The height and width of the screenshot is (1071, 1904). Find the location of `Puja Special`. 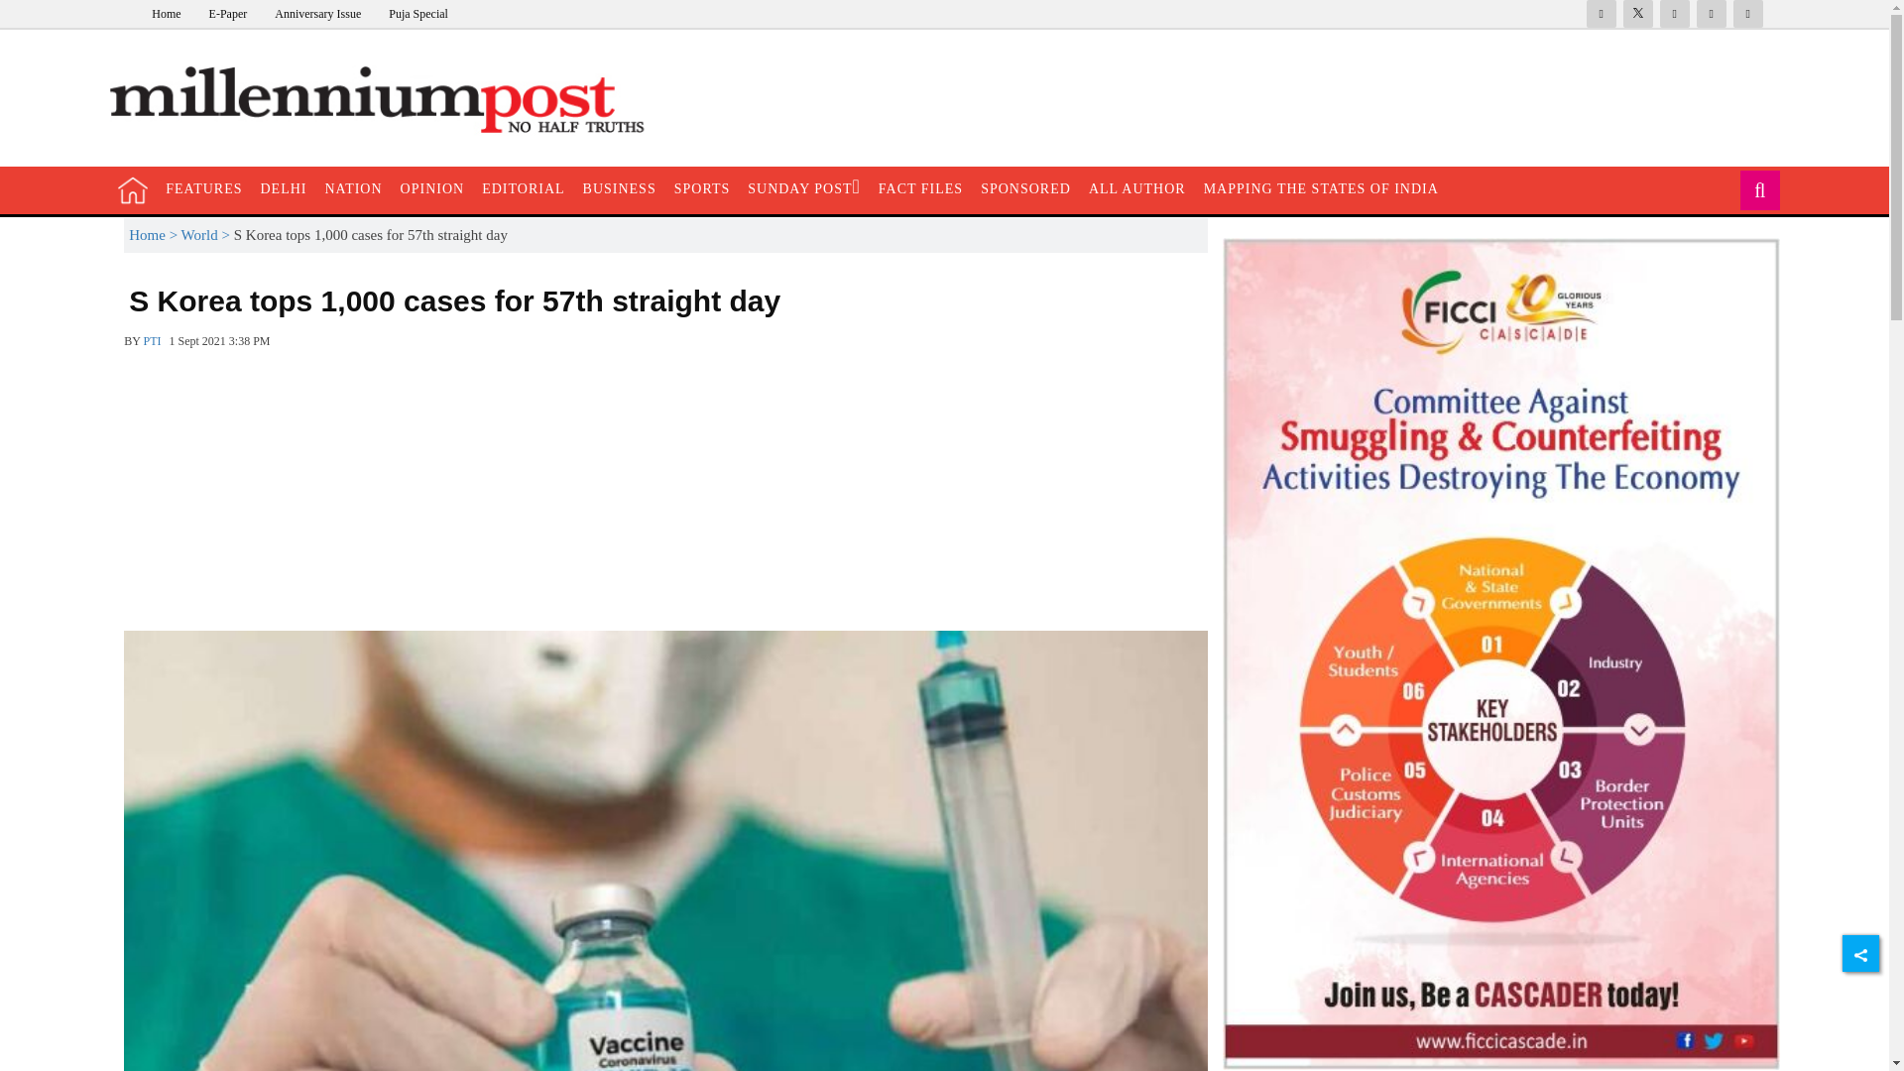

Puja Special is located at coordinates (417, 13).